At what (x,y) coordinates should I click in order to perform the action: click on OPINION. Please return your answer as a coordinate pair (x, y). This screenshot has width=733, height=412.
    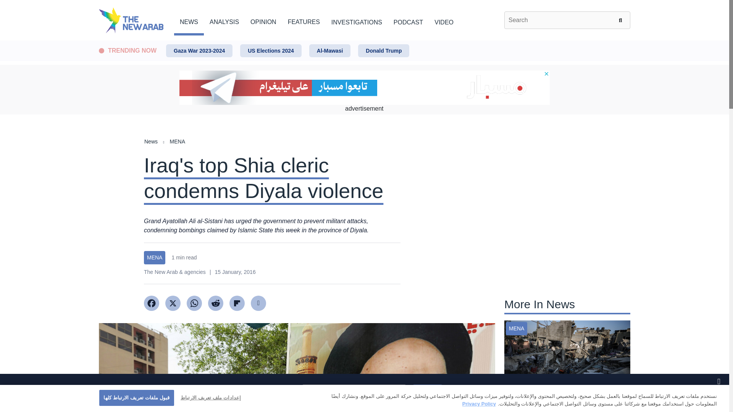
    Looking at the image, I should click on (263, 21).